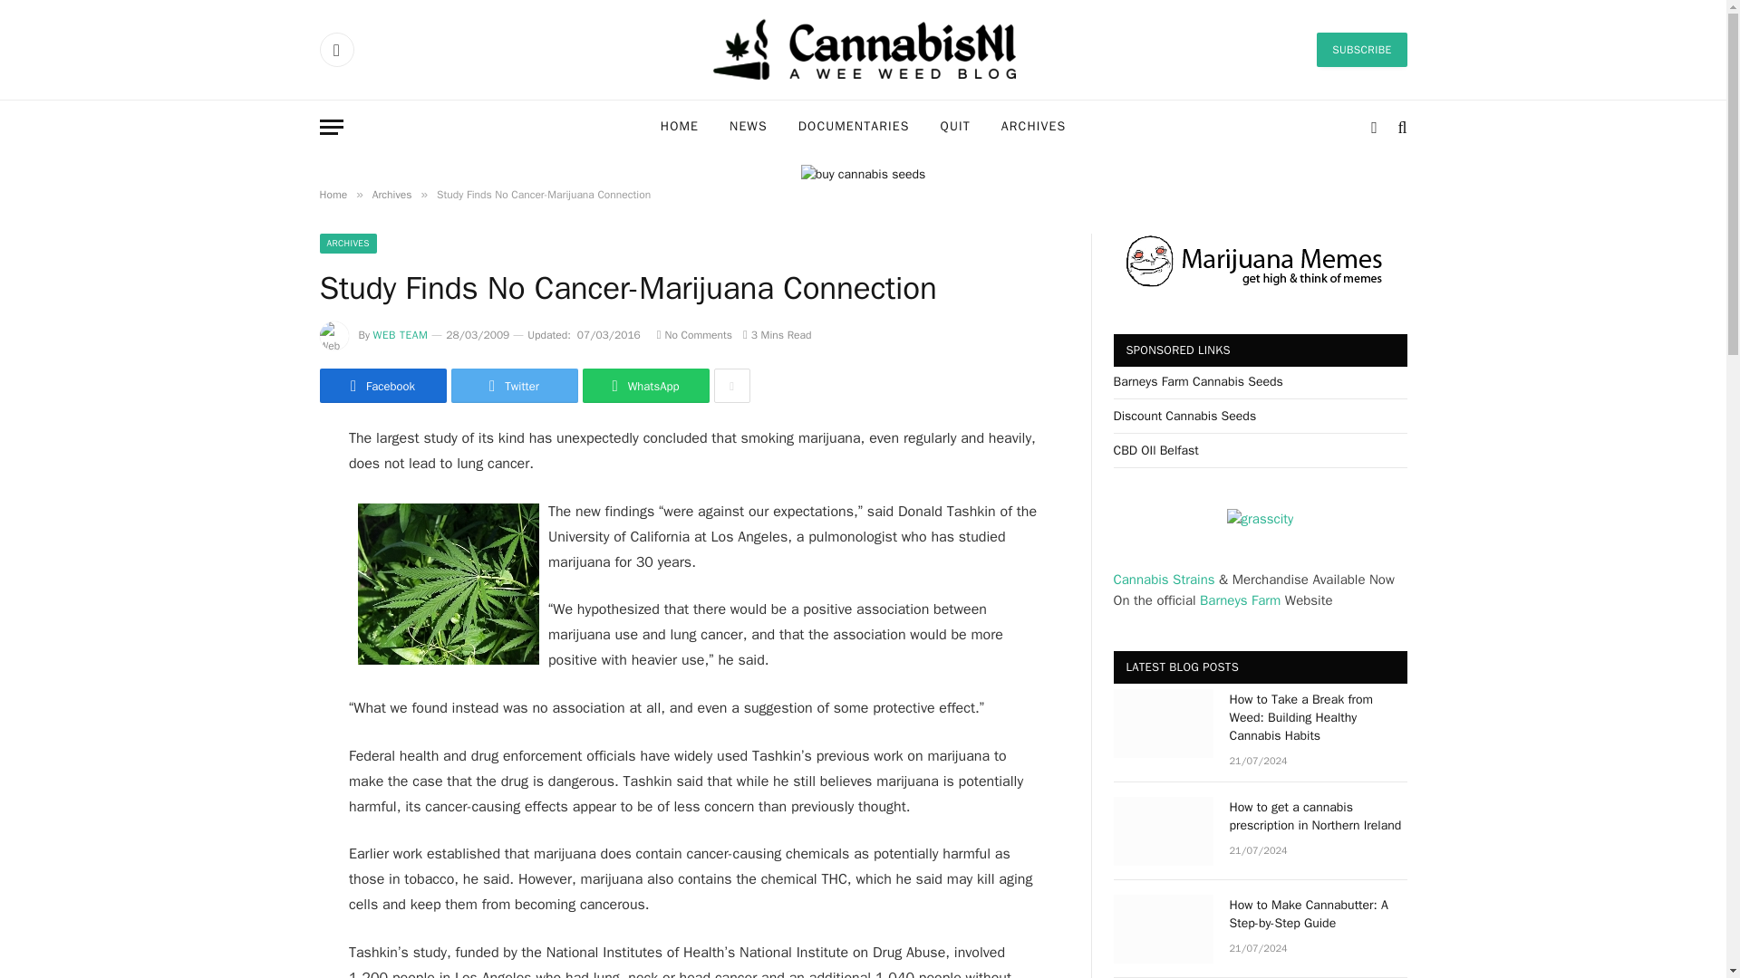  Describe the element at coordinates (680, 127) in the screenshot. I see `HOME` at that location.